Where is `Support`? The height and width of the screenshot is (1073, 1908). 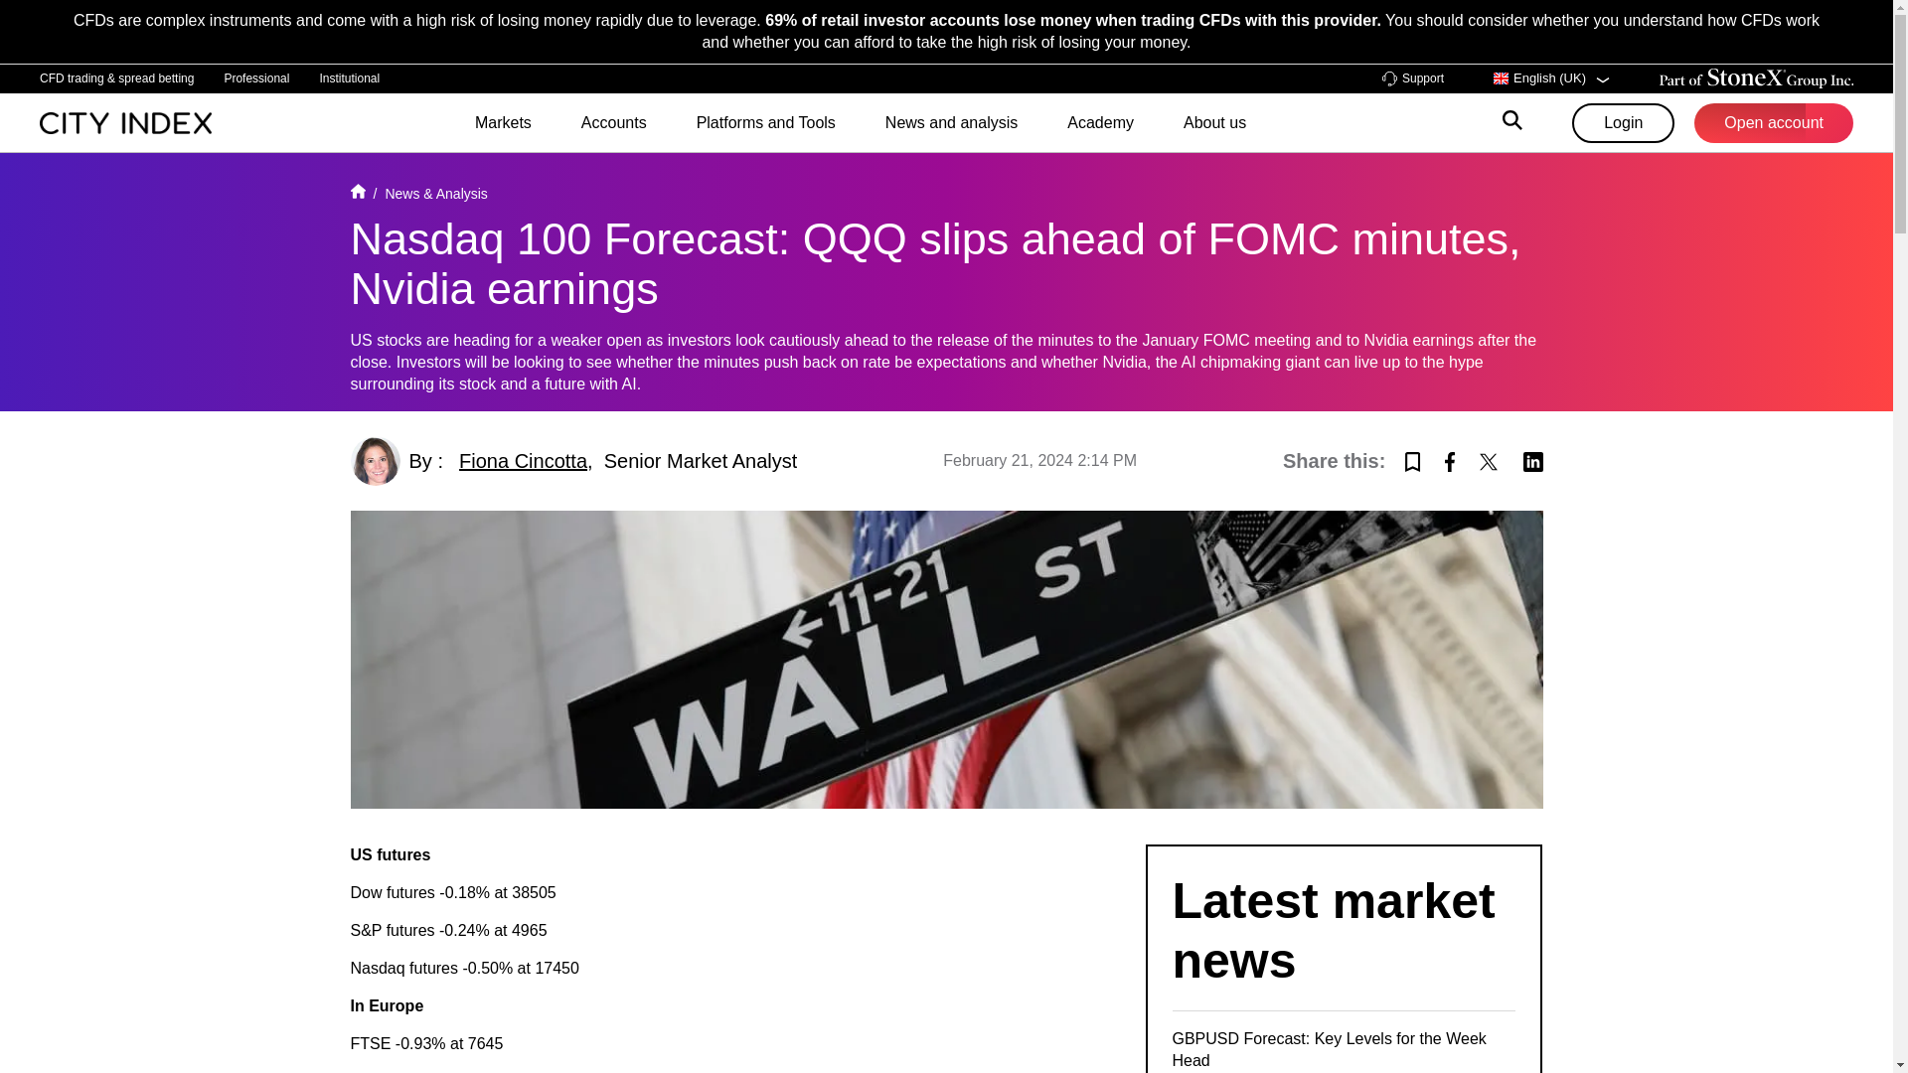
Support is located at coordinates (1413, 79).